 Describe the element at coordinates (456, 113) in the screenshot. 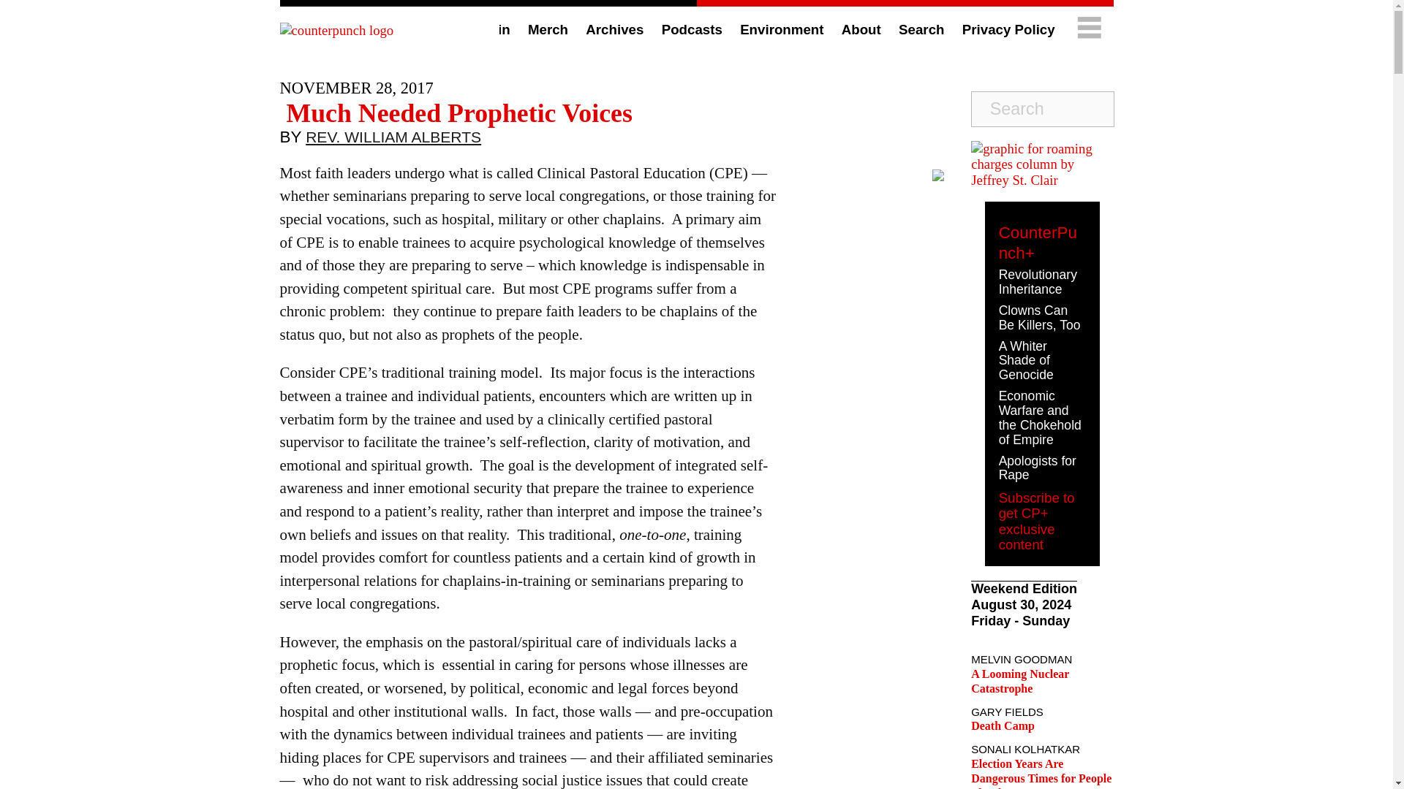

I see ` Much Needed Prophetic Voices` at that location.